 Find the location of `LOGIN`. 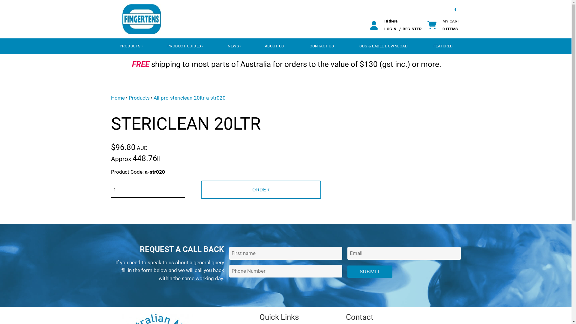

LOGIN is located at coordinates (391, 29).